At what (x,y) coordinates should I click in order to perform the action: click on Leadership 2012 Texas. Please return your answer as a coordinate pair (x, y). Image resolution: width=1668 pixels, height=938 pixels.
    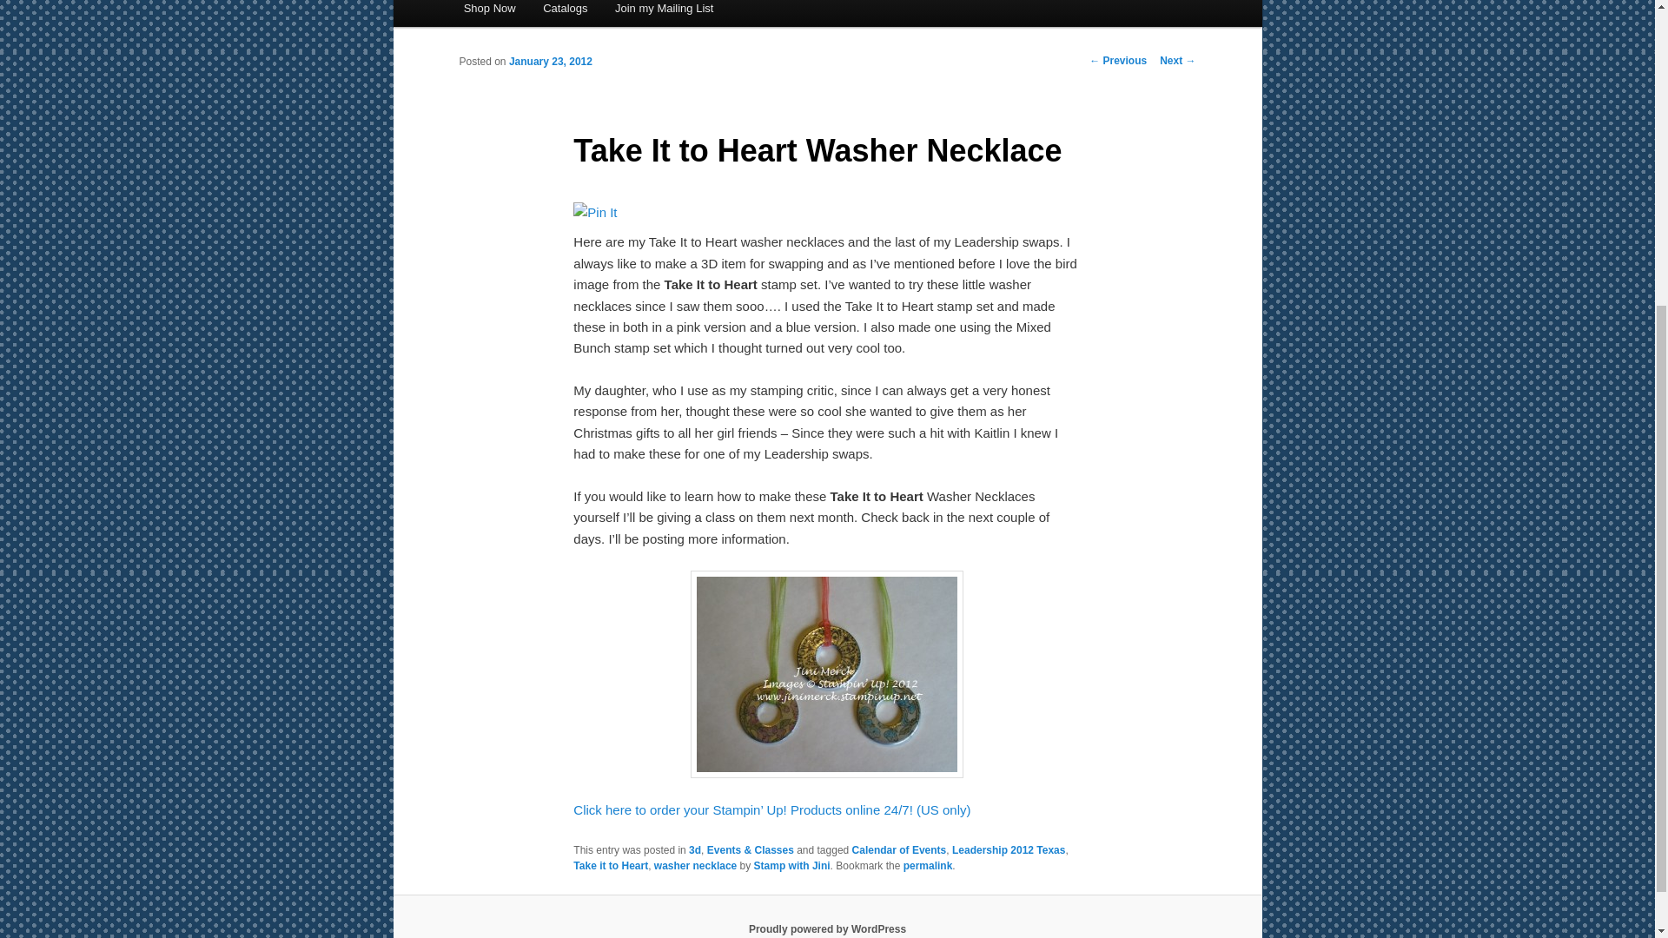
    Looking at the image, I should click on (1009, 850).